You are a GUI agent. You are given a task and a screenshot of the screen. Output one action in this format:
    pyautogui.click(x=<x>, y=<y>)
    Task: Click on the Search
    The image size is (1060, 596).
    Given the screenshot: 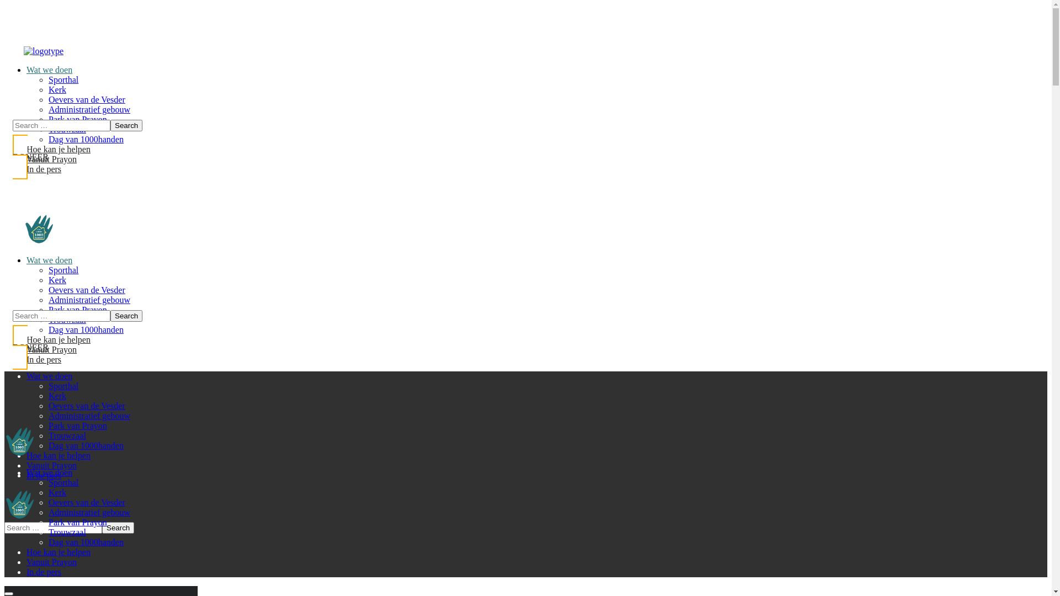 What is the action you would take?
    pyautogui.click(x=118, y=528)
    